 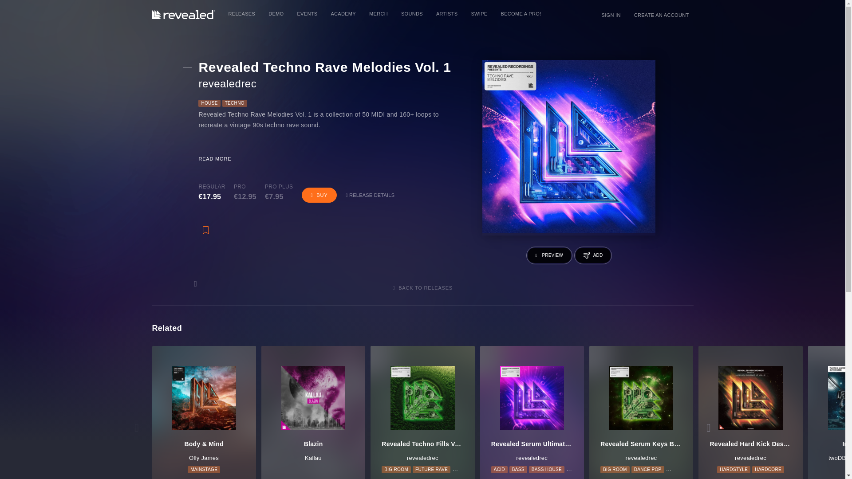 What do you see at coordinates (611, 15) in the screenshot?
I see `SIGN IN` at bounding box center [611, 15].